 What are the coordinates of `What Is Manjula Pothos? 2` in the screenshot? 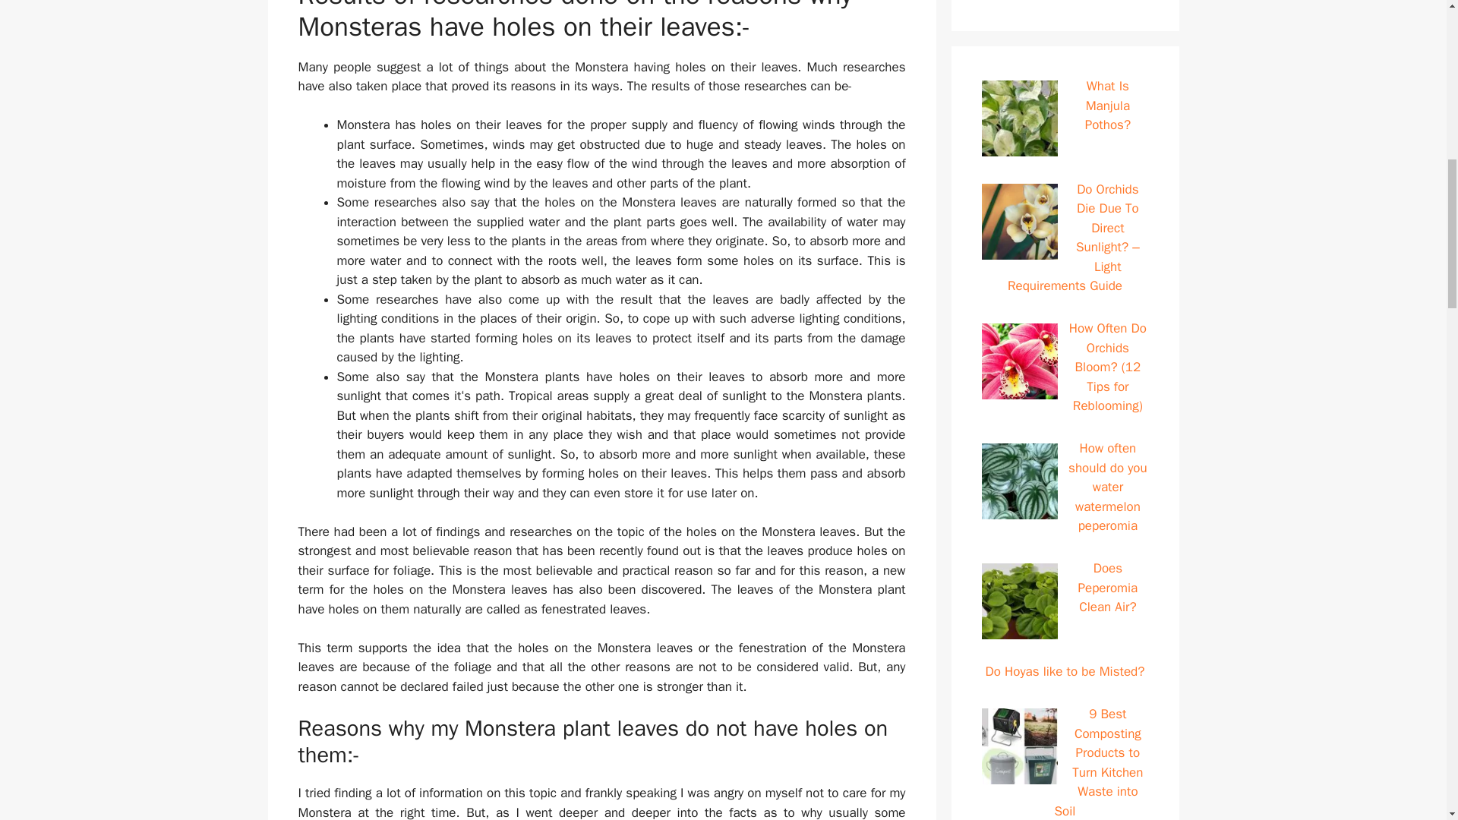 It's located at (1019, 118).